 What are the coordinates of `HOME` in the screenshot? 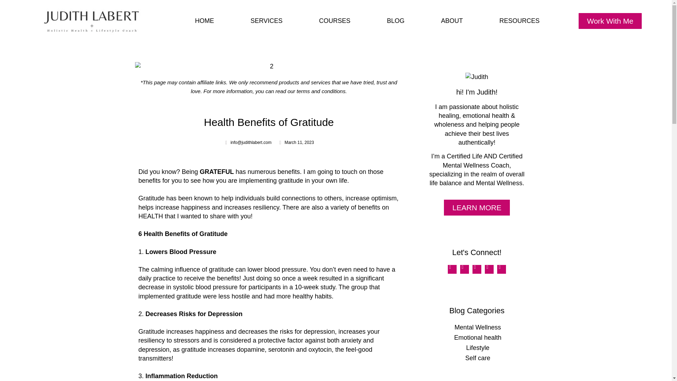 It's located at (205, 20).